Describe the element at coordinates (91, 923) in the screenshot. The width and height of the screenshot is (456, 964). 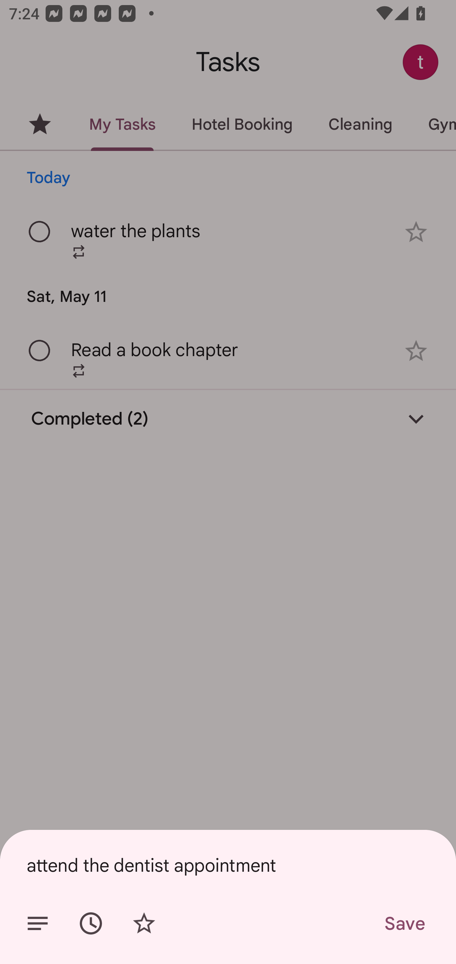
I see `Set date/time` at that location.